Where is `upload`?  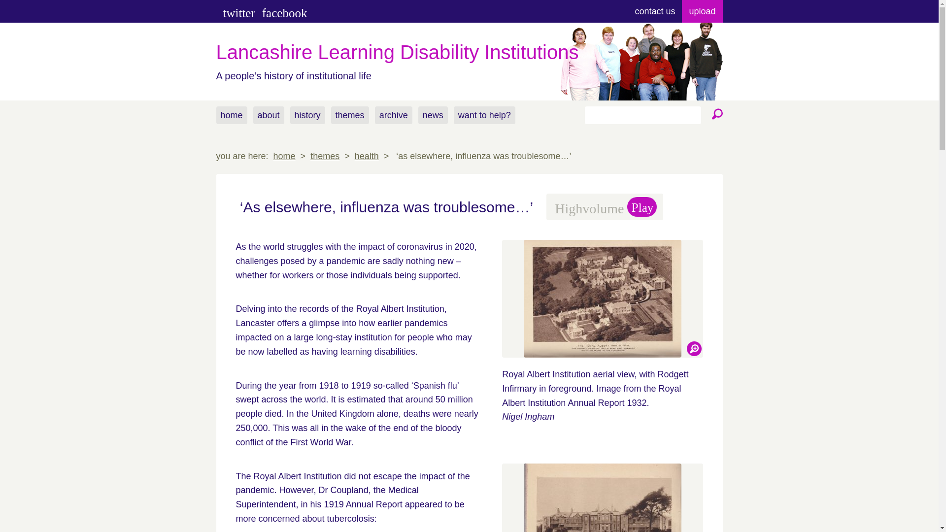
upload is located at coordinates (702, 11).